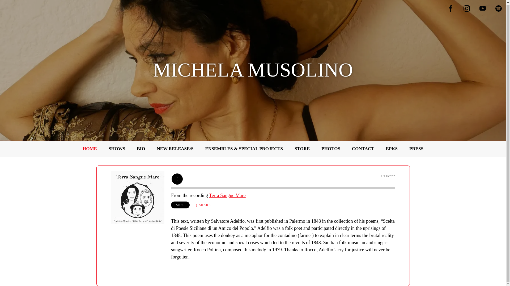 This screenshot has height=286, width=510. I want to click on HOME, so click(90, 149).